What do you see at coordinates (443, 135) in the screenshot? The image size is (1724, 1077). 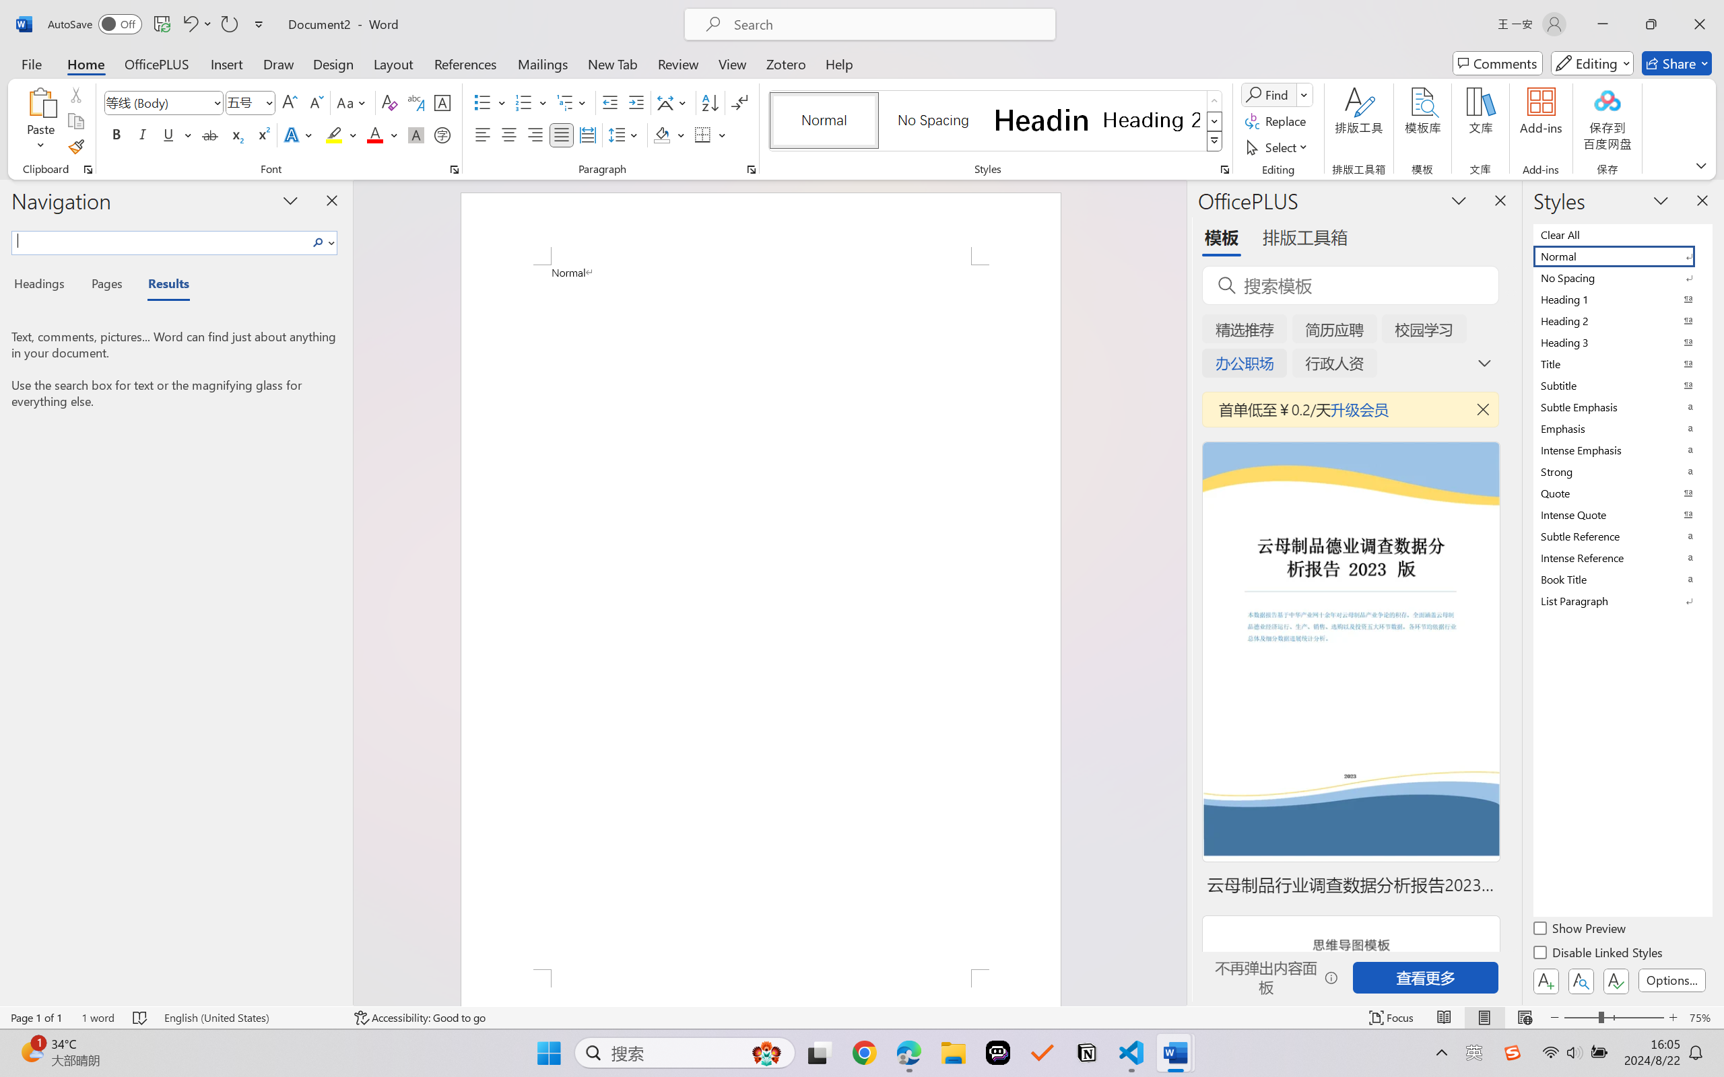 I see `Enclose Characters...` at bounding box center [443, 135].